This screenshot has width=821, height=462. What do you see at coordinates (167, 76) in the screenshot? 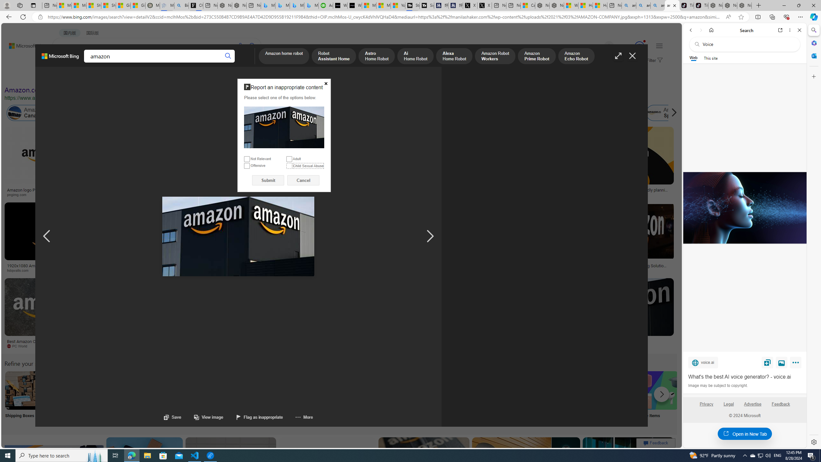
I see `People` at bounding box center [167, 76].